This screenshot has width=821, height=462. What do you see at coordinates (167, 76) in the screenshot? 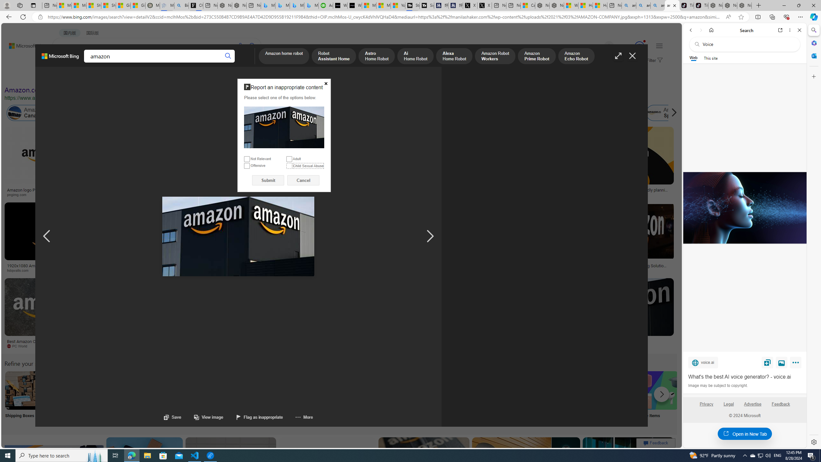
I see `People` at bounding box center [167, 76].